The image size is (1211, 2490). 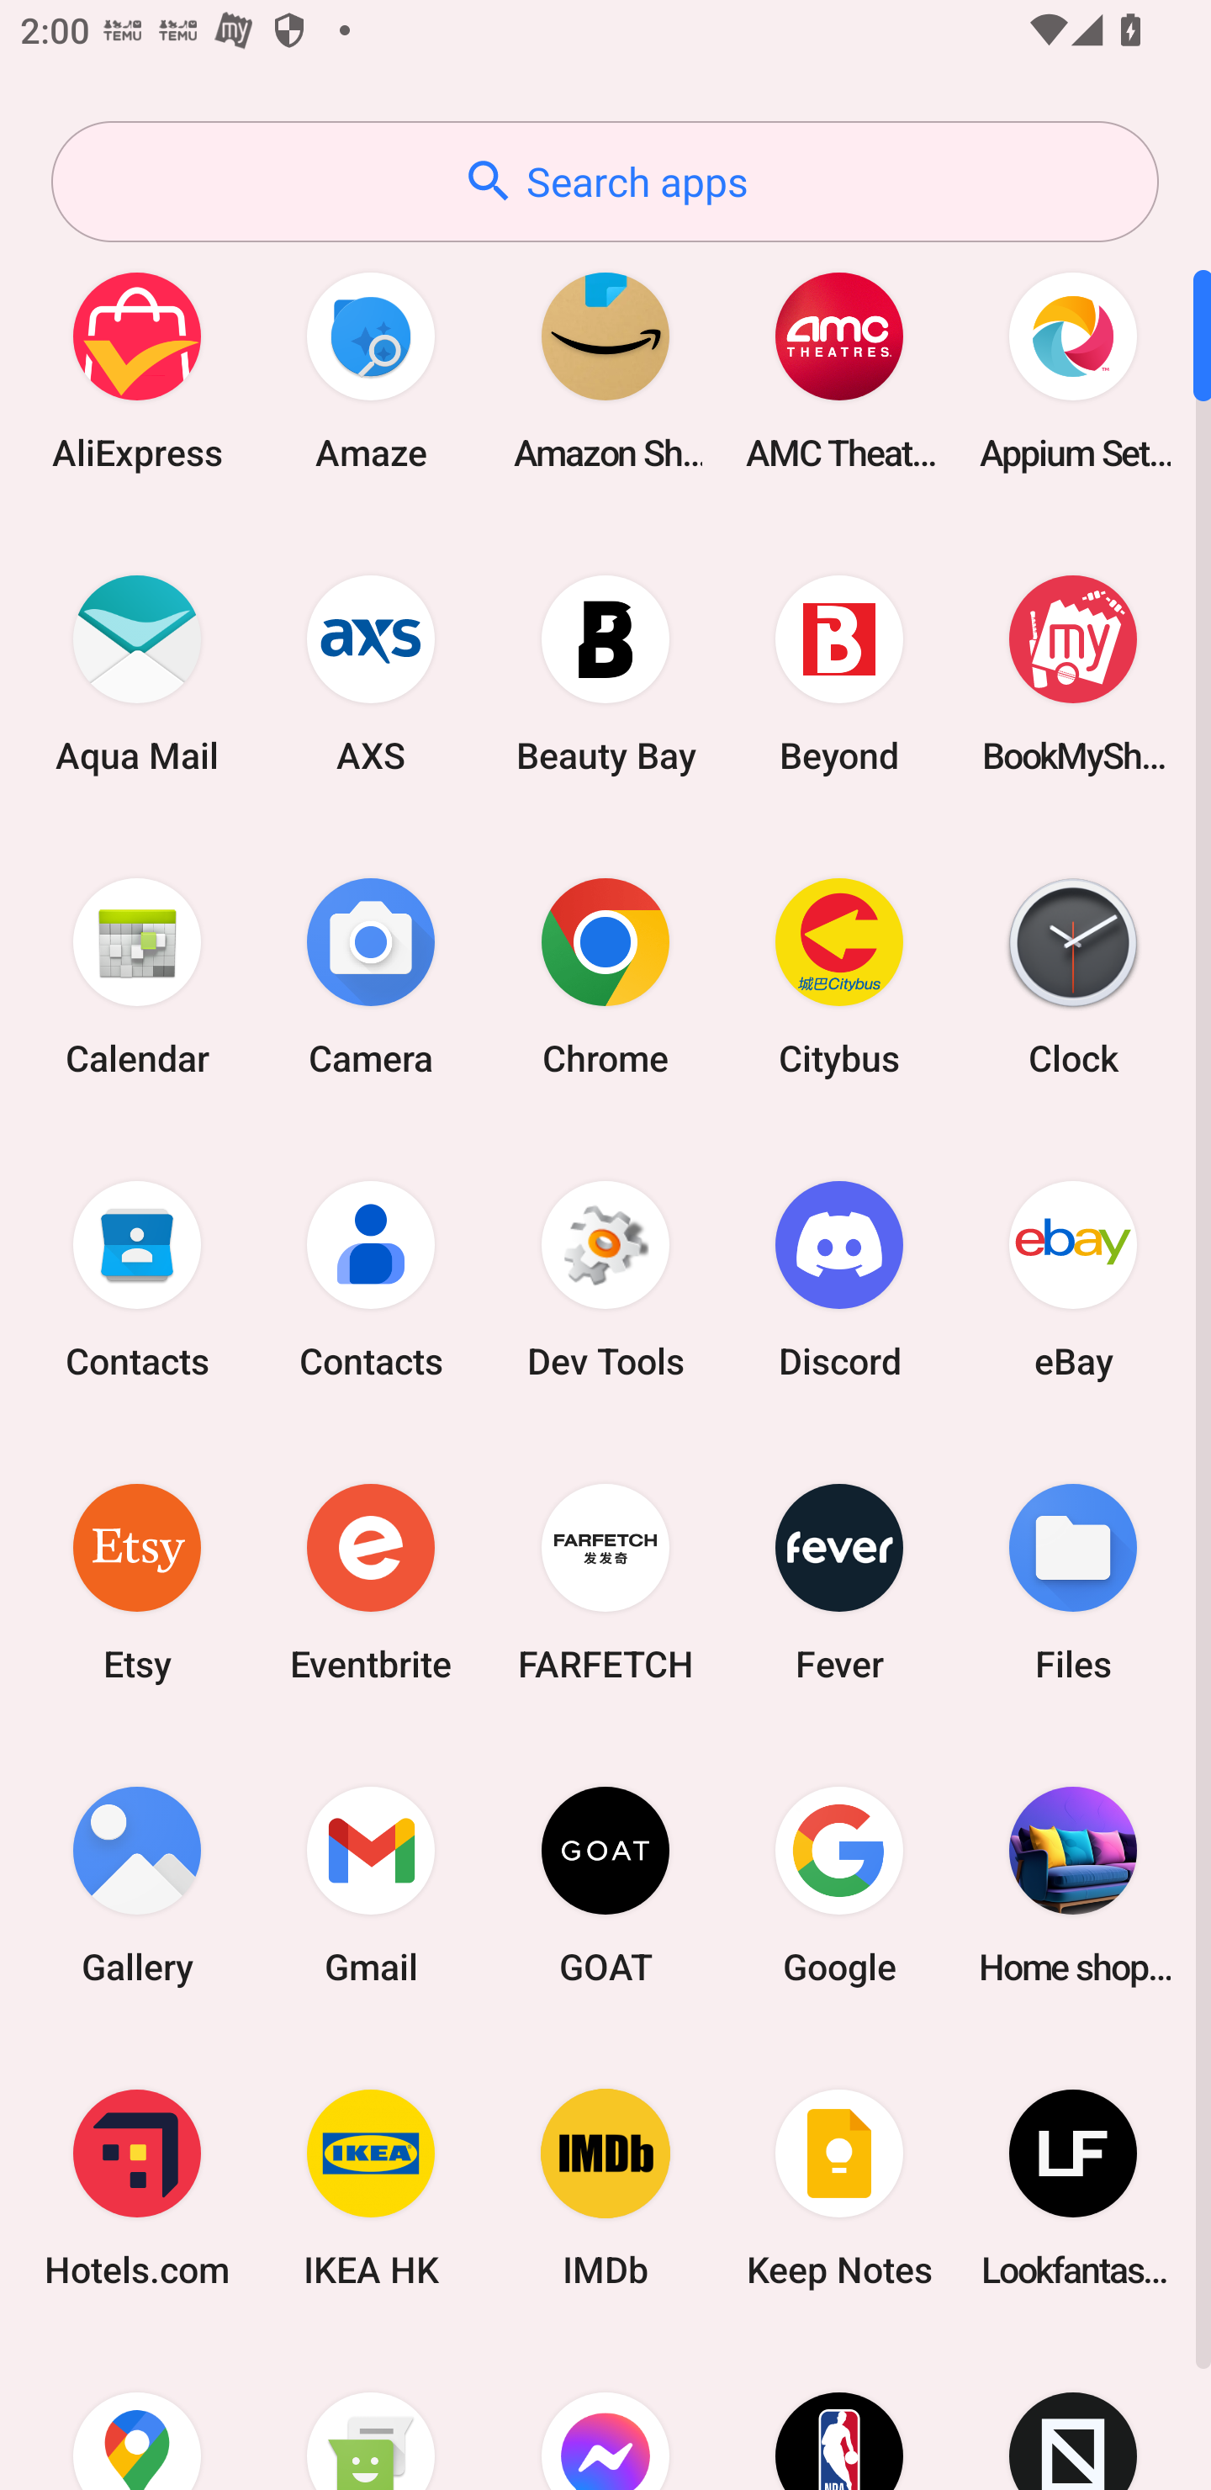 What do you see at coordinates (371, 370) in the screenshot?
I see `Amaze` at bounding box center [371, 370].